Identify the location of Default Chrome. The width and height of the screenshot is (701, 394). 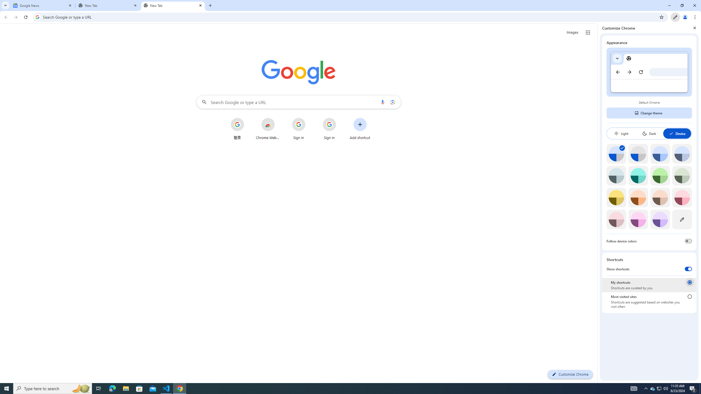
(649, 72).